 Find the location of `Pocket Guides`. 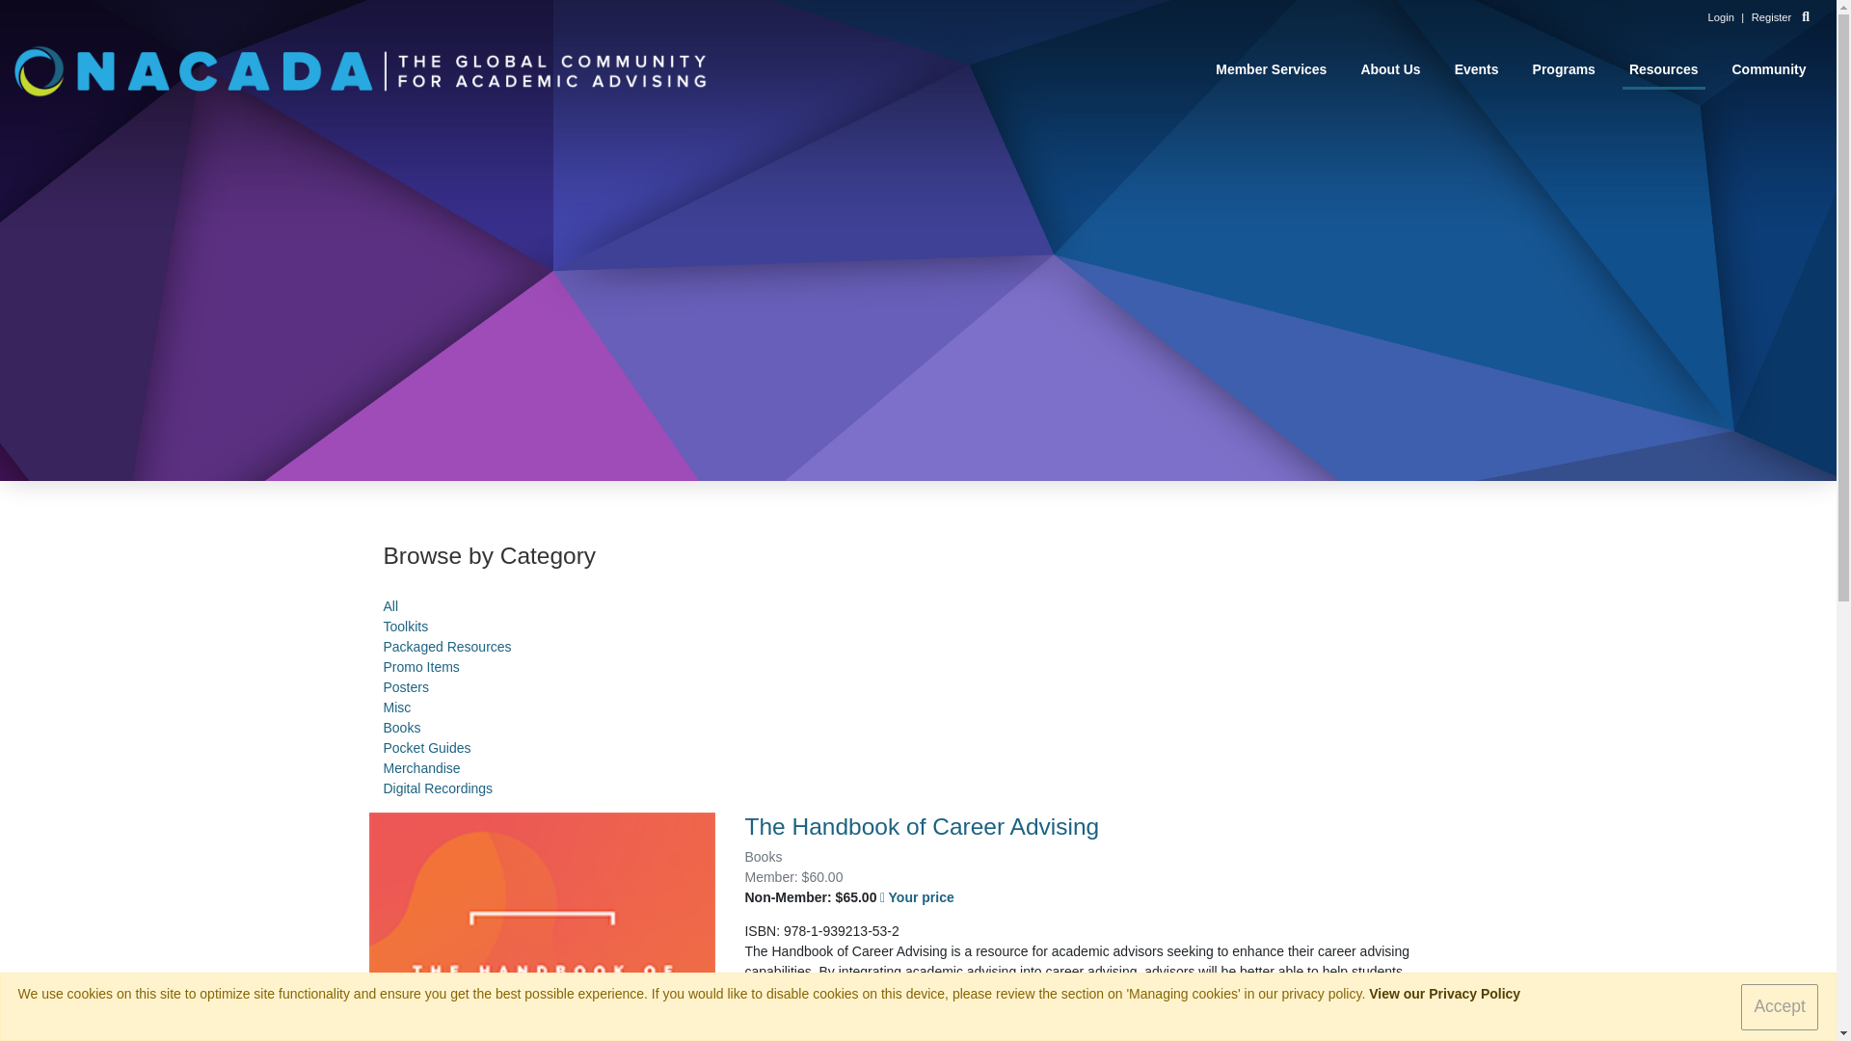

Pocket Guides is located at coordinates (427, 748).